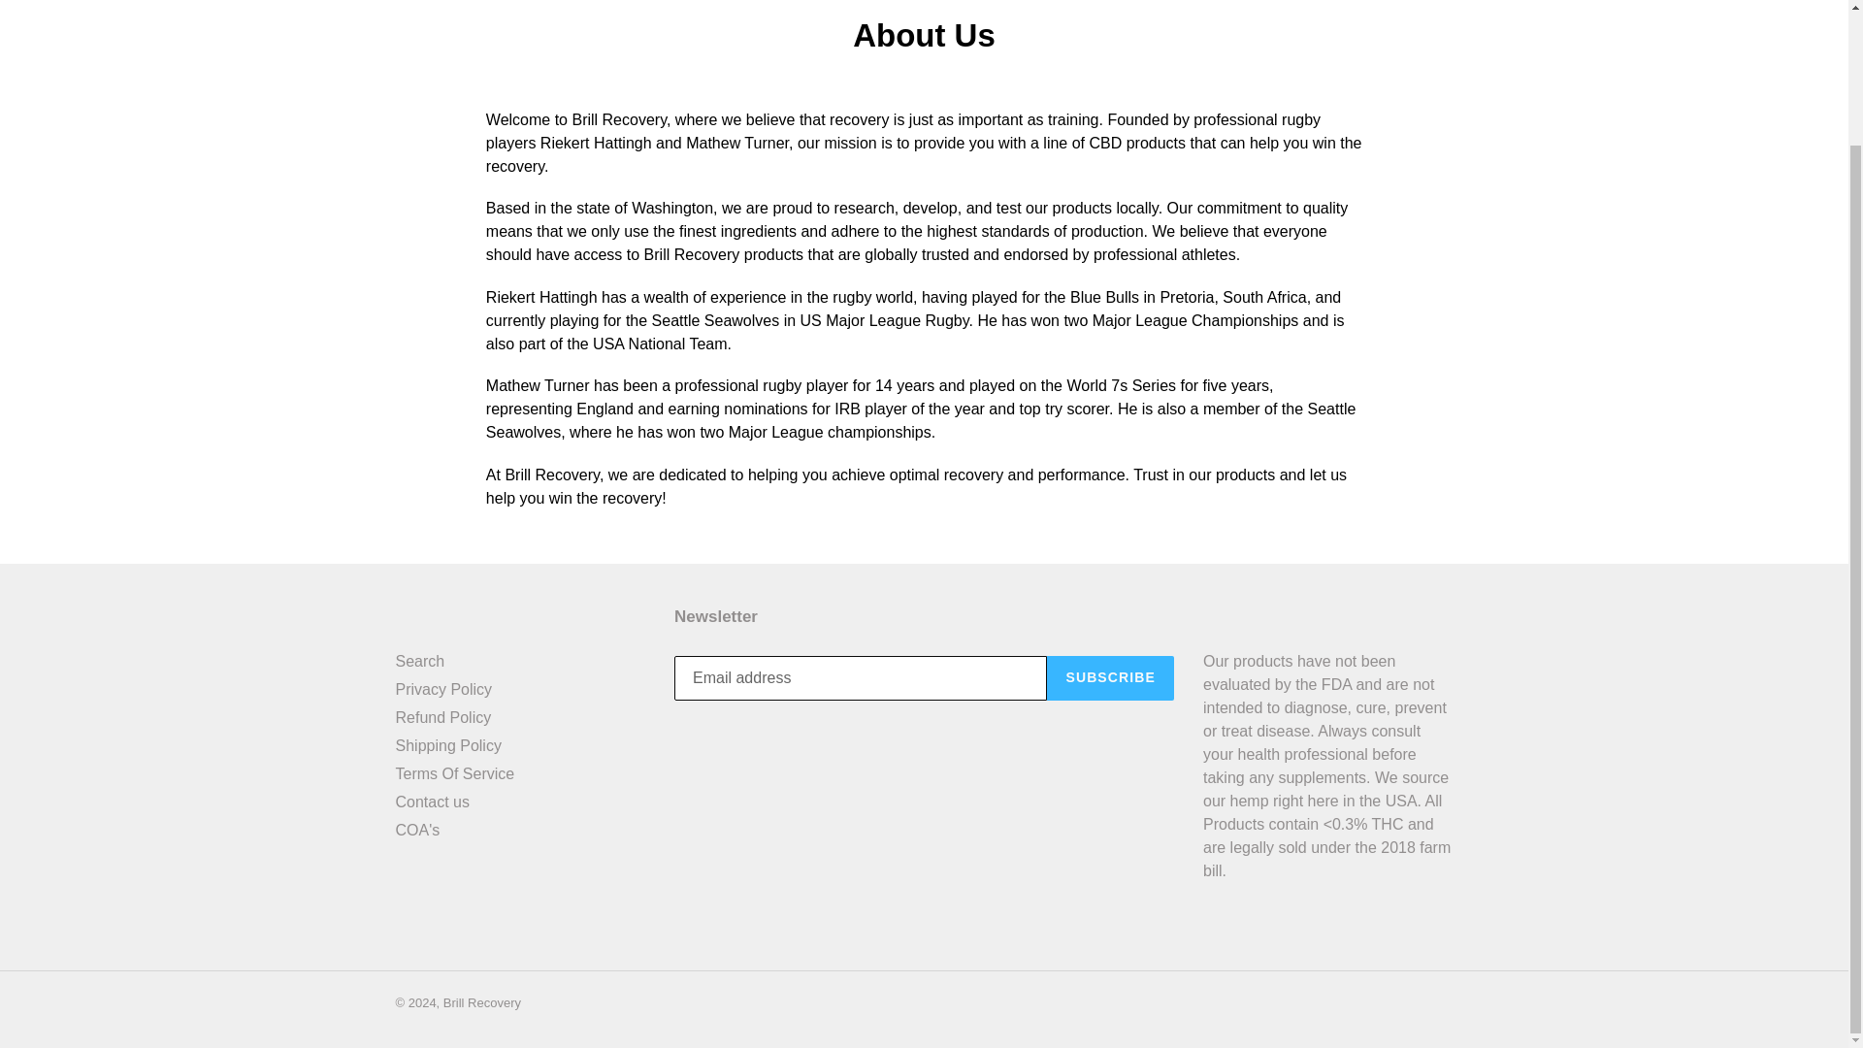  I want to click on Refund Policy, so click(442, 718).